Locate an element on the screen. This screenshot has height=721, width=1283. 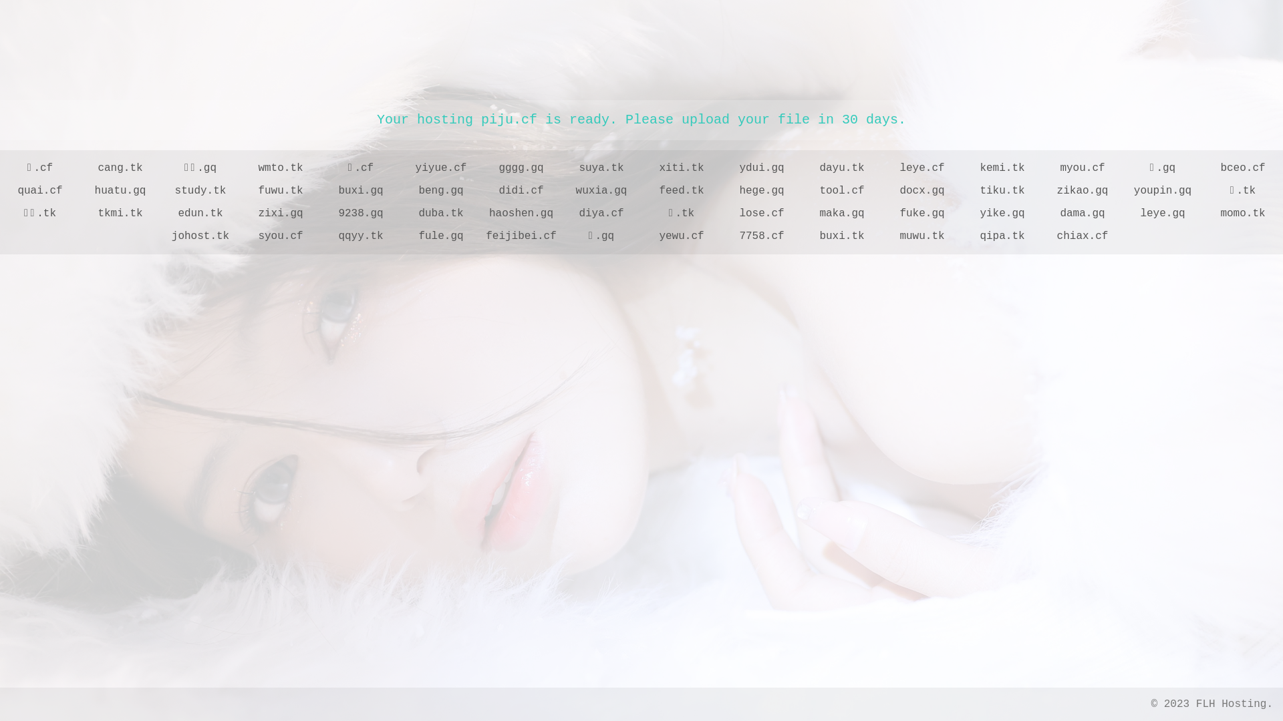
zixi.gq is located at coordinates (281, 214).